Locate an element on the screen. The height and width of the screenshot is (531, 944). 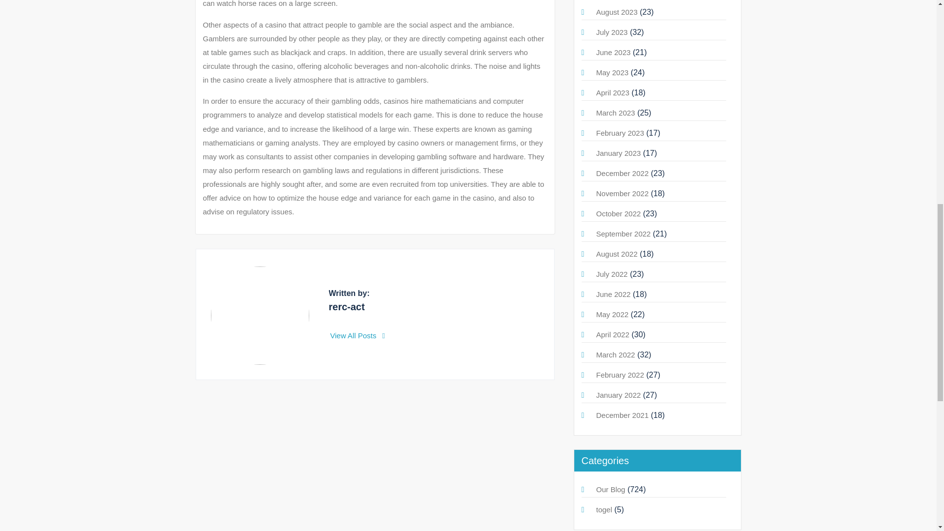
July 2023 is located at coordinates (612, 32).